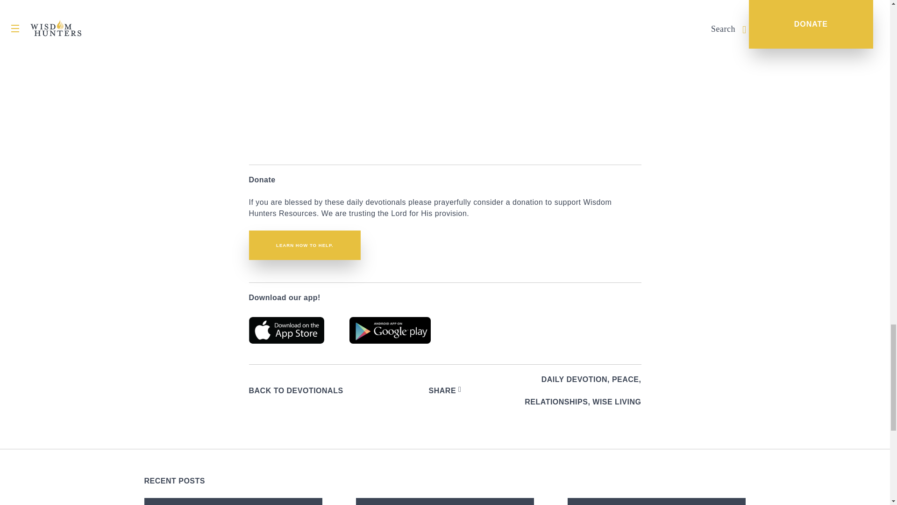 The height and width of the screenshot is (505, 897). I want to click on LEARN HOW TO HELP., so click(304, 245).